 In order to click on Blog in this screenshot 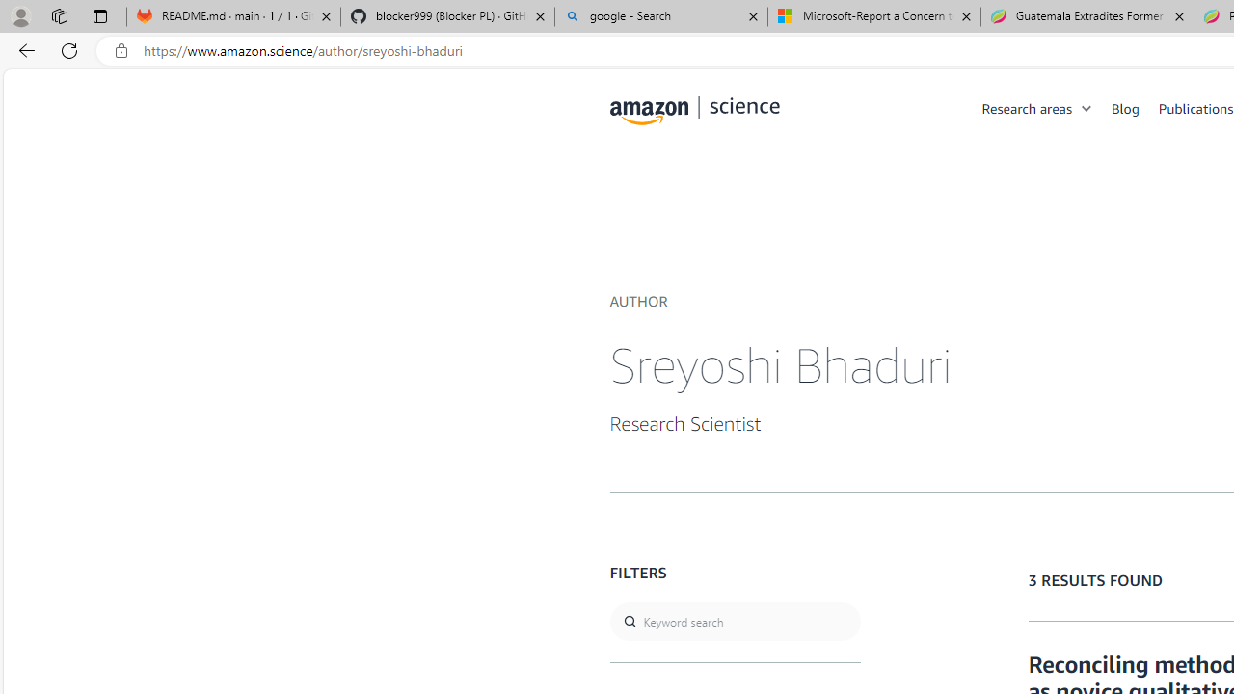, I will do `click(1125, 108)`.